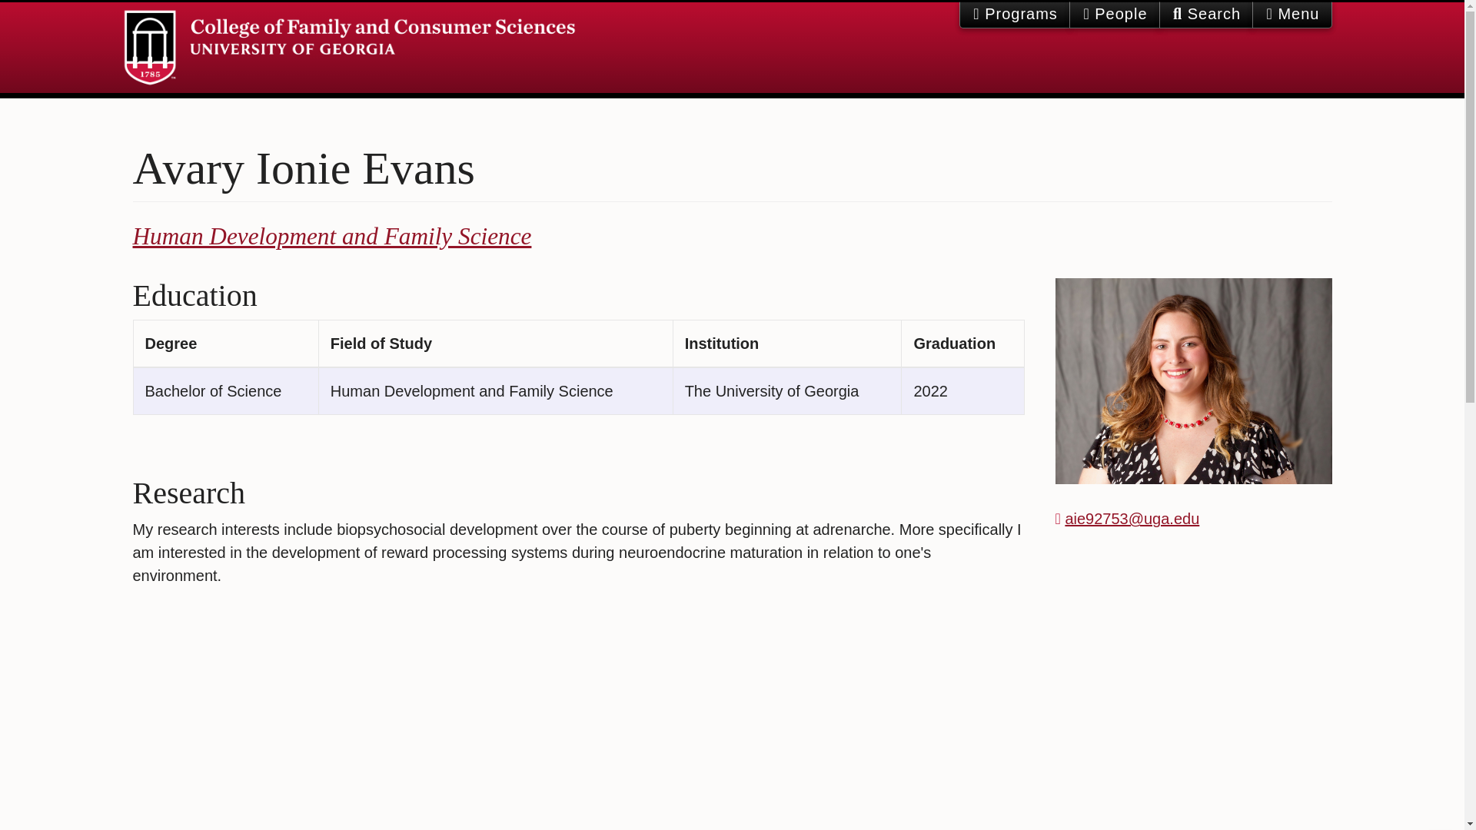 This screenshot has width=1476, height=830. What do you see at coordinates (349, 48) in the screenshot?
I see `UGA College of Family and Consumer Sciences Home Page` at bounding box center [349, 48].